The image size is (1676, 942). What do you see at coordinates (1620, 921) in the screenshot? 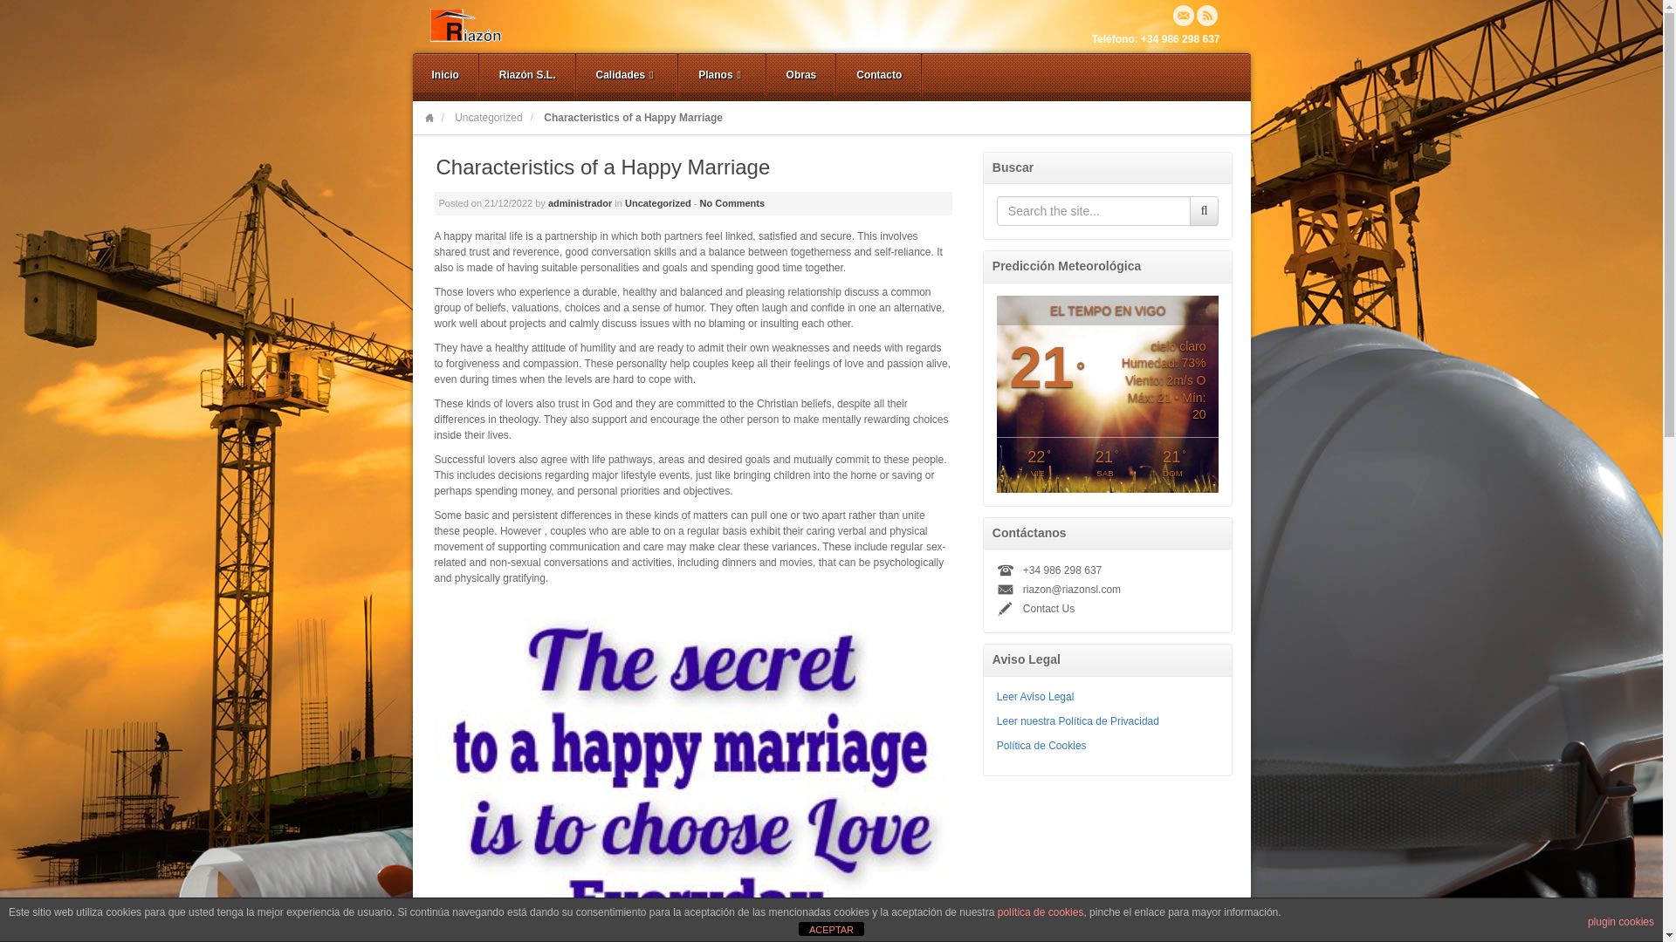
I see `plugin cookies` at bounding box center [1620, 921].